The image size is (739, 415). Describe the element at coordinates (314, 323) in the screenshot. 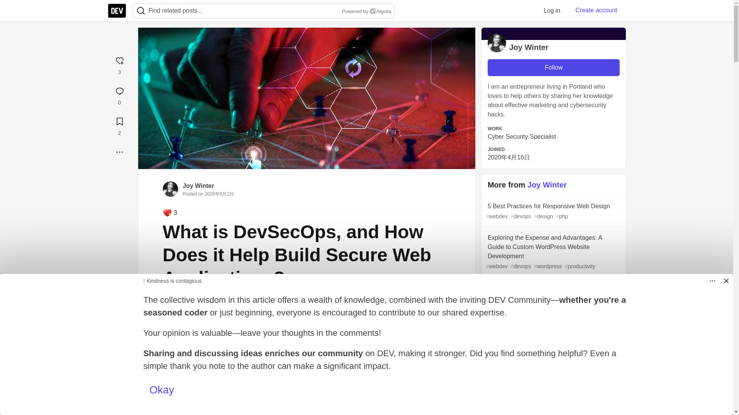

I see `application security` at that location.